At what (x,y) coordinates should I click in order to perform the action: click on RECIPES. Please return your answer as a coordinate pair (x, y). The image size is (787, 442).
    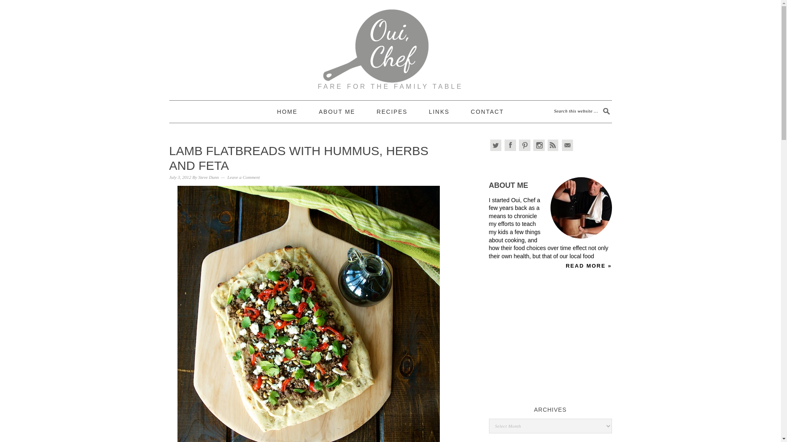
    Looking at the image, I should click on (392, 112).